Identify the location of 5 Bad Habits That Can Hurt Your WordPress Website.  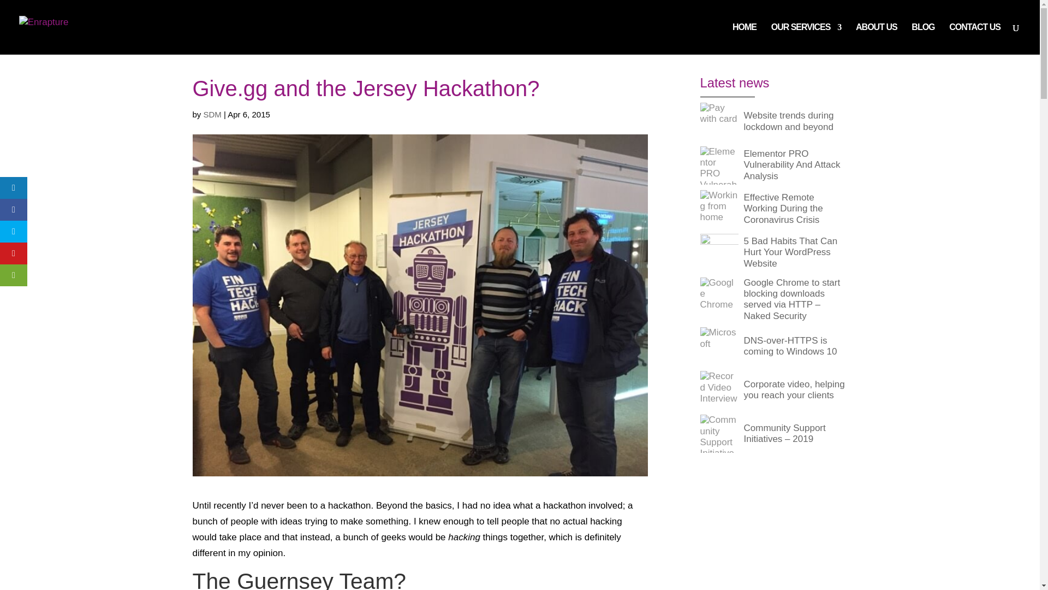
(773, 252).